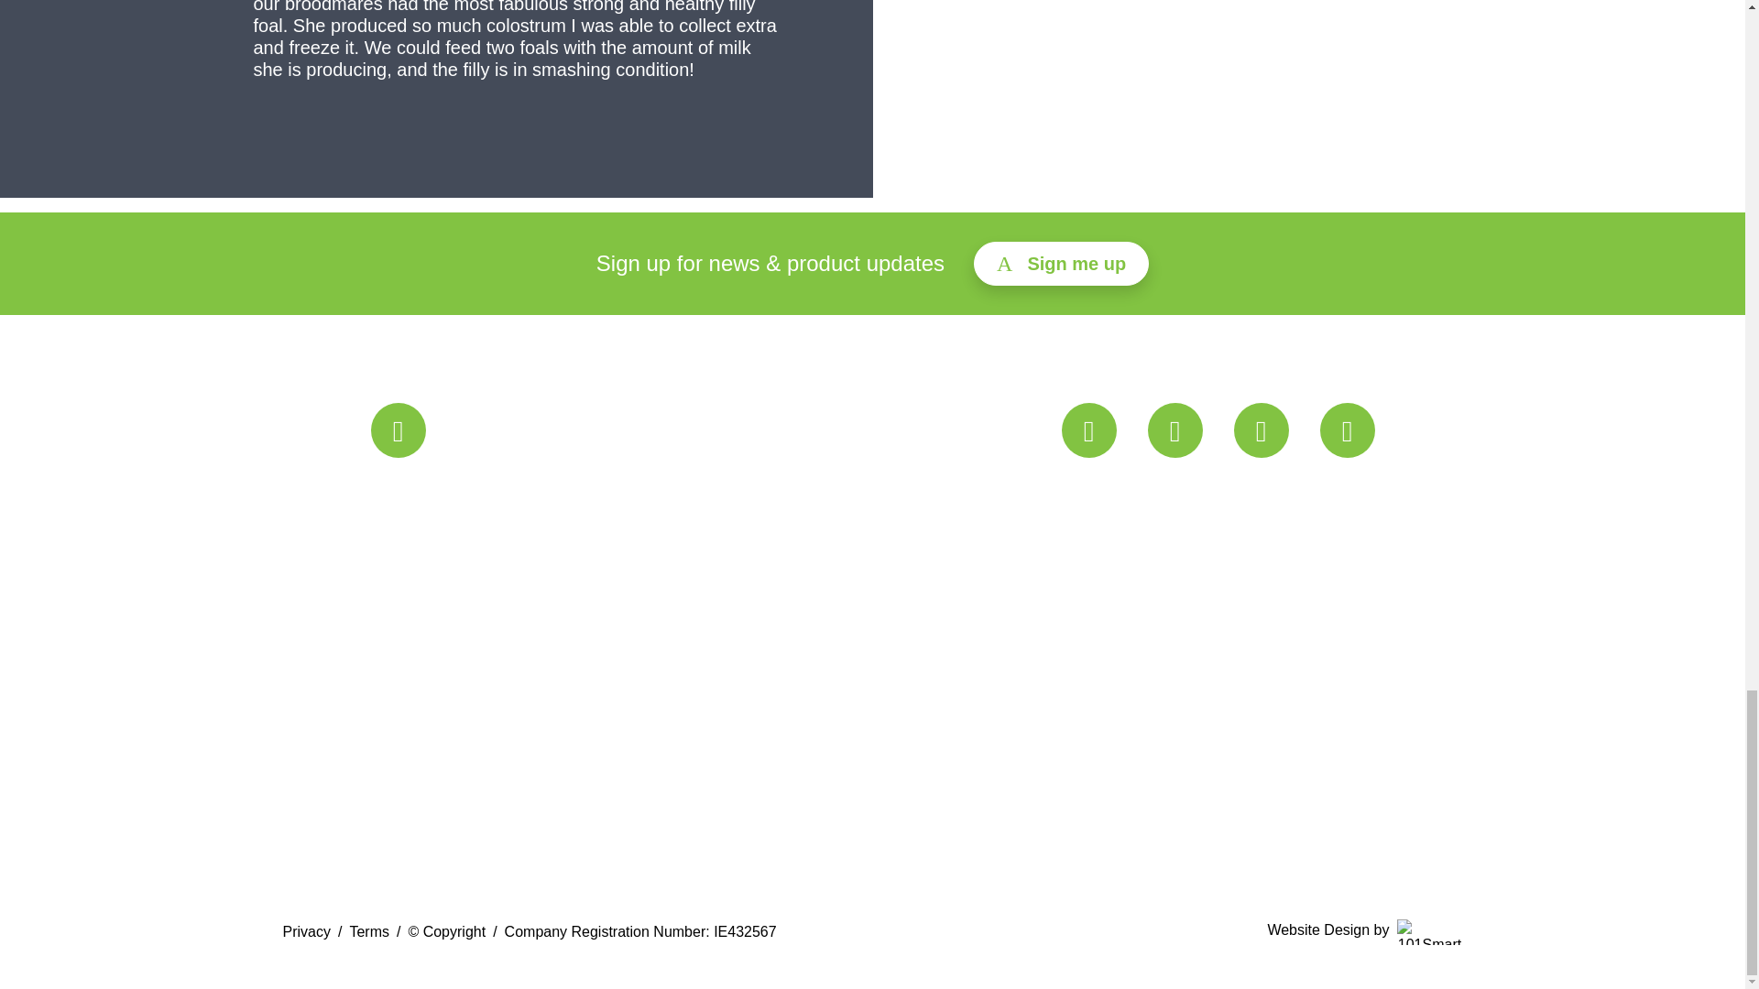  Describe the element at coordinates (1363, 932) in the screenshot. I see `Website Design by` at that location.